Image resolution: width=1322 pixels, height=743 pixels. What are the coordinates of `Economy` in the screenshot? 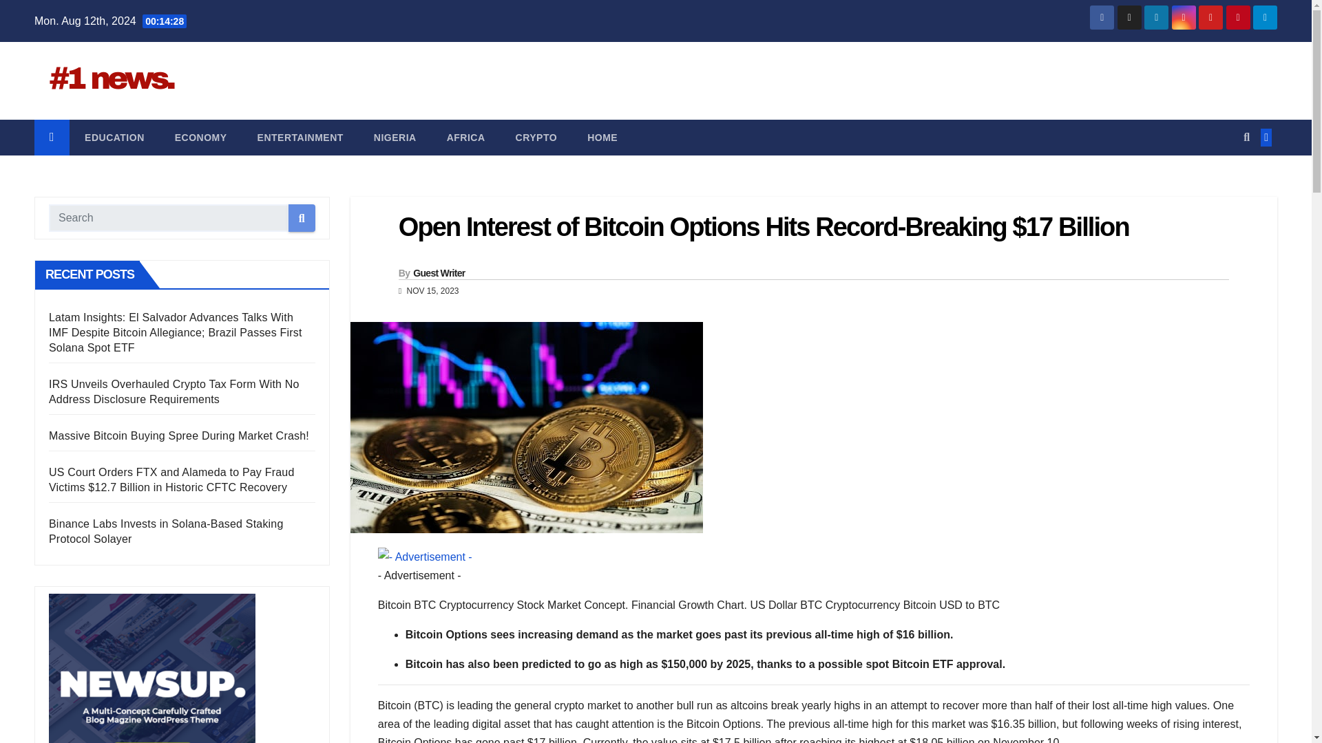 It's located at (201, 137).